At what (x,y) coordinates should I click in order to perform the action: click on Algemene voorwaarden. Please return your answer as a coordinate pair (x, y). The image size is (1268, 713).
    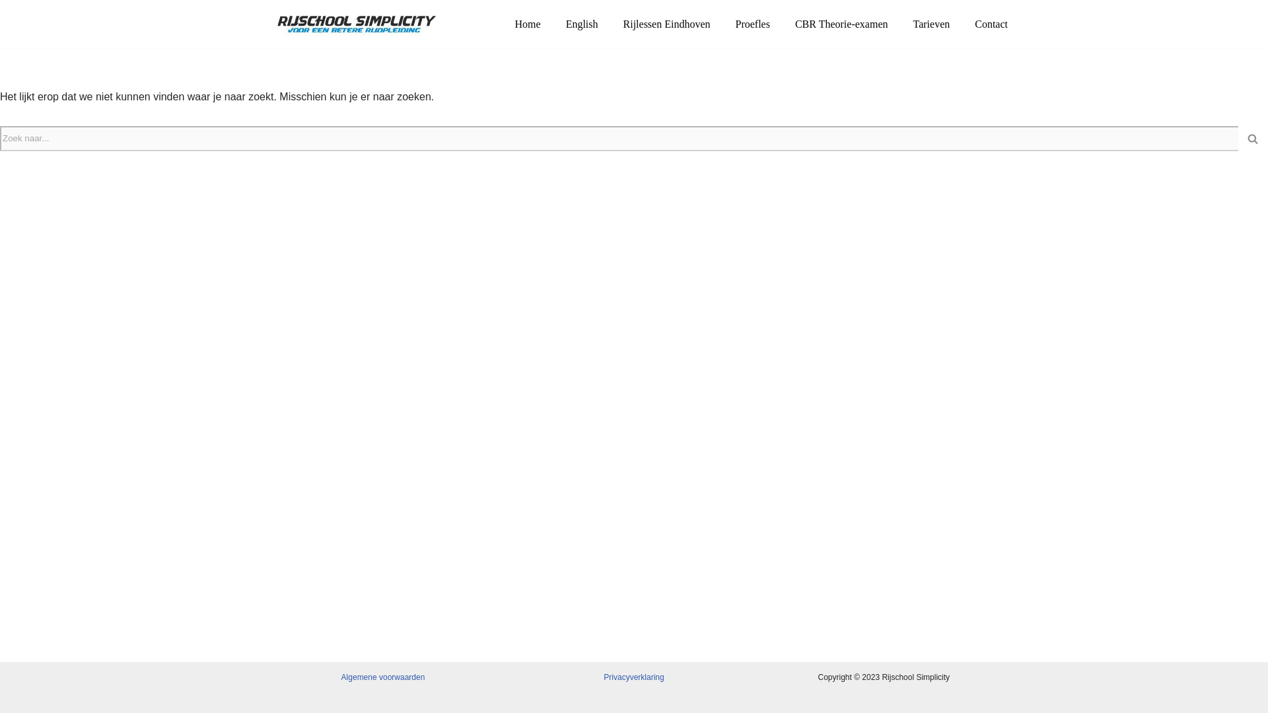
    Looking at the image, I should click on (383, 677).